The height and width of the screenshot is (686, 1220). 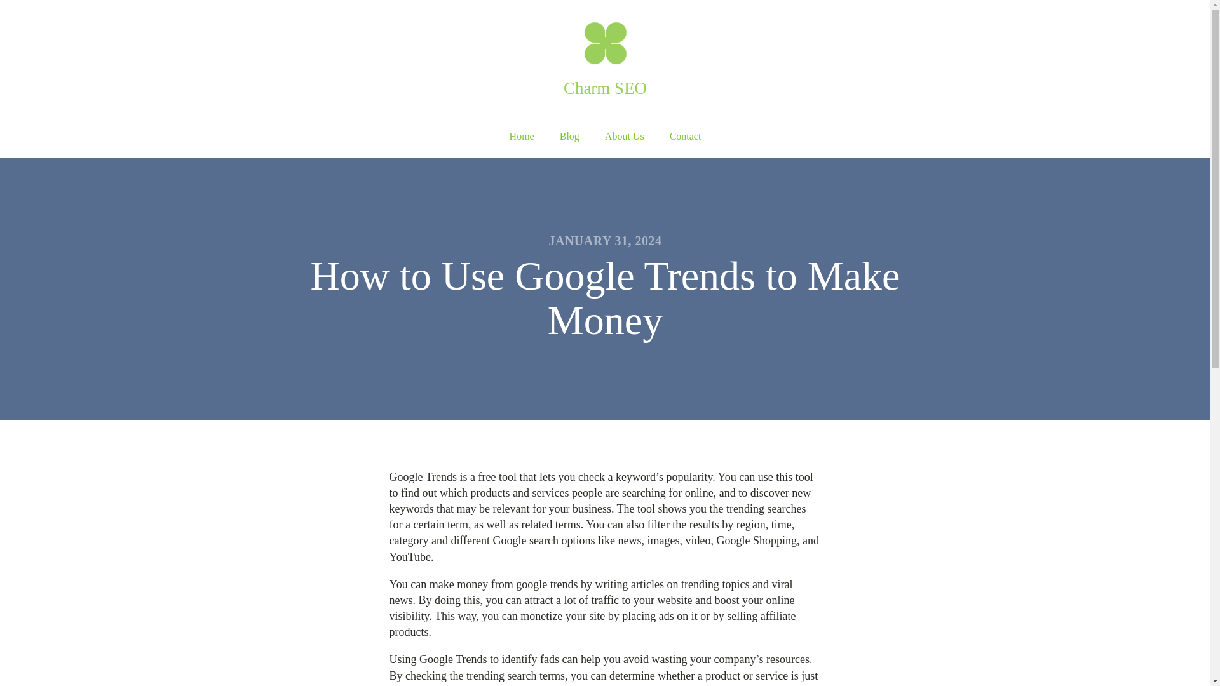 What do you see at coordinates (624, 137) in the screenshot?
I see `About Us` at bounding box center [624, 137].